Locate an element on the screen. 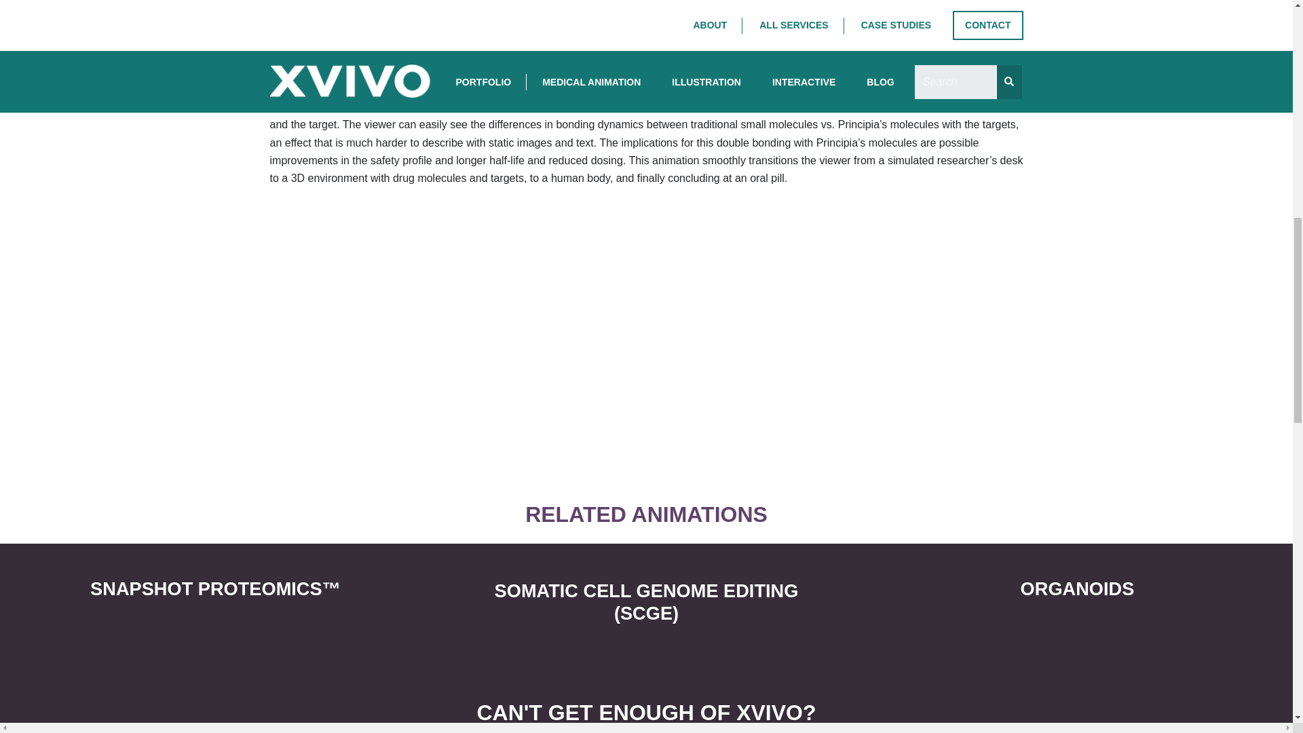  VIEW is located at coordinates (646, 643).